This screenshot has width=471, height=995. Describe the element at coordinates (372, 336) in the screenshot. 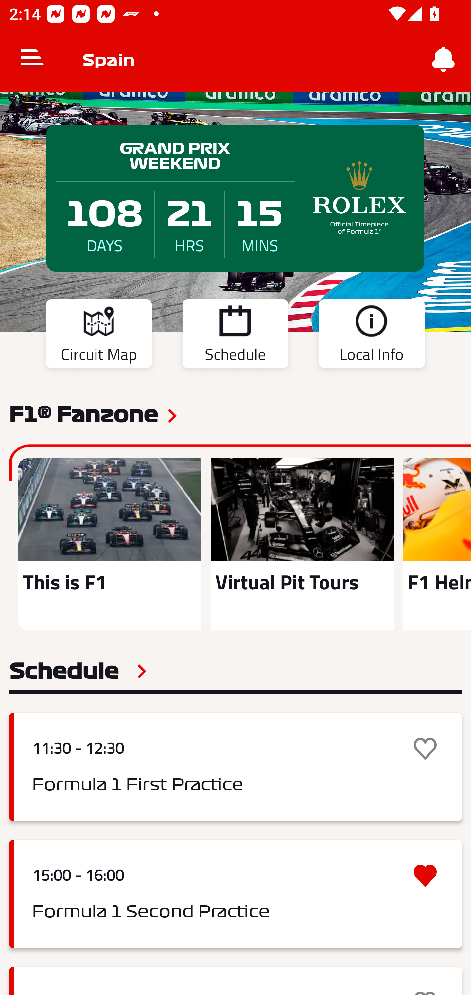

I see `Local Info` at that location.